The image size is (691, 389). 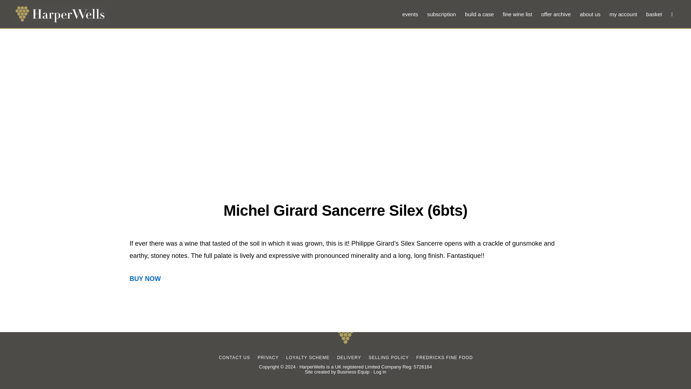 I want to click on subscription, so click(x=441, y=14).